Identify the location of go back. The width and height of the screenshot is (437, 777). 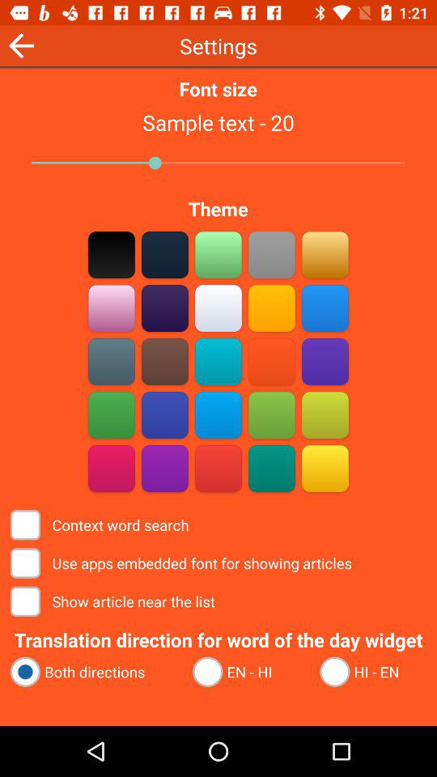
(21, 45).